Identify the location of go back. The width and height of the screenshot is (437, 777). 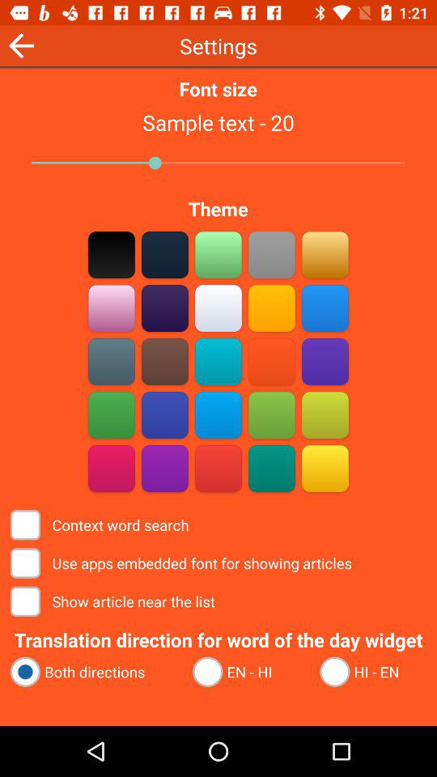
(21, 45).